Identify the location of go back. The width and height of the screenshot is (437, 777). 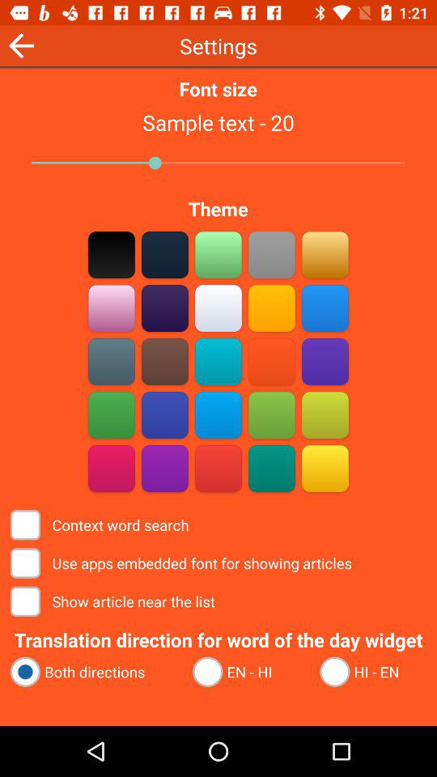
(21, 45).